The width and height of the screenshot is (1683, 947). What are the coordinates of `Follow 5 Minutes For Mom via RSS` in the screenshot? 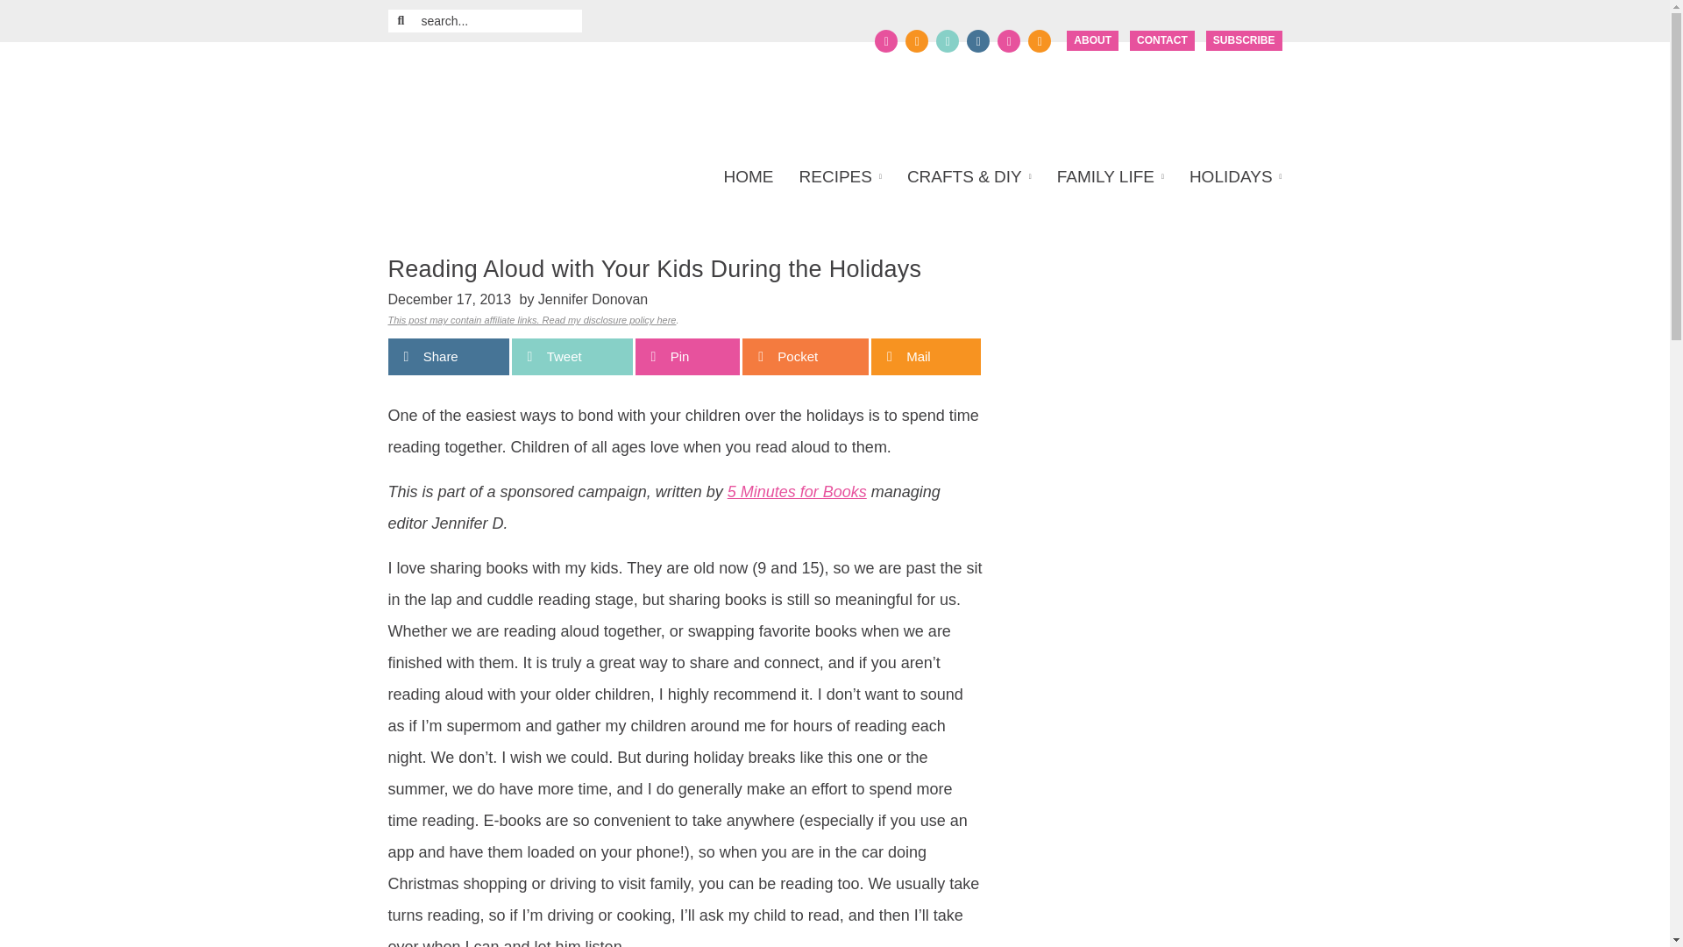 It's located at (1040, 40).